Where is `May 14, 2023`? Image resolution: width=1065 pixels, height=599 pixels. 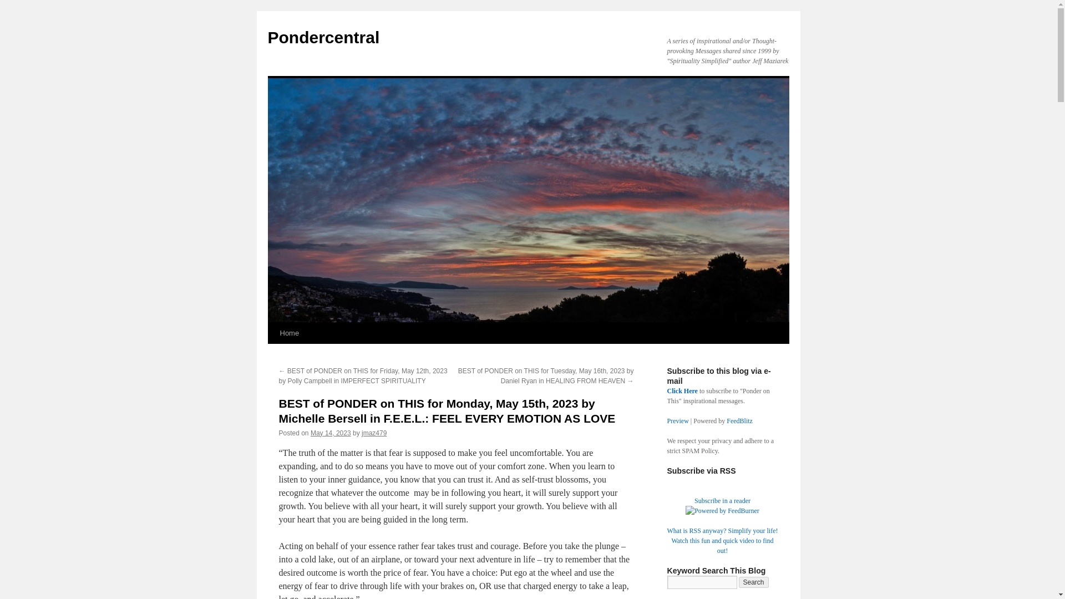 May 14, 2023 is located at coordinates (331, 433).